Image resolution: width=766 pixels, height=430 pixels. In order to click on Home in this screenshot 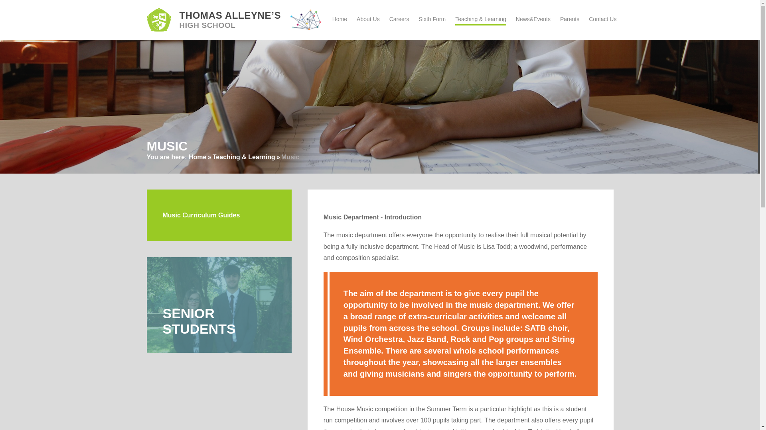, I will do `click(340, 19)`.